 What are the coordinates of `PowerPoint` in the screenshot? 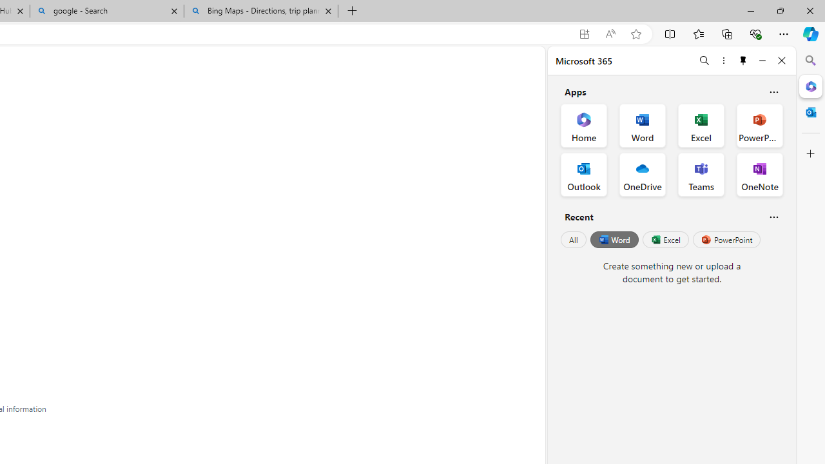 It's located at (726, 240).